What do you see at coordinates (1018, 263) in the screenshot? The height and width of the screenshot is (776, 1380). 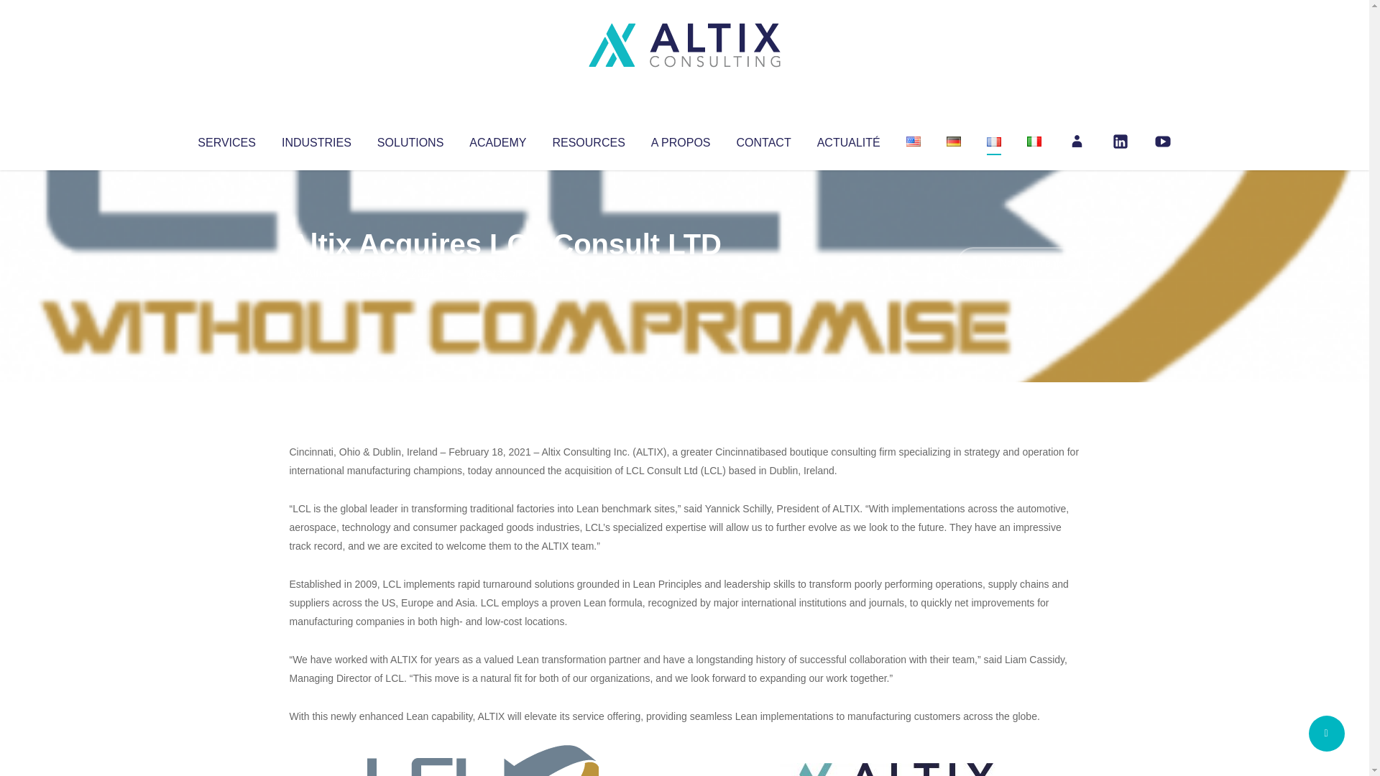 I see `No Comments` at bounding box center [1018, 263].